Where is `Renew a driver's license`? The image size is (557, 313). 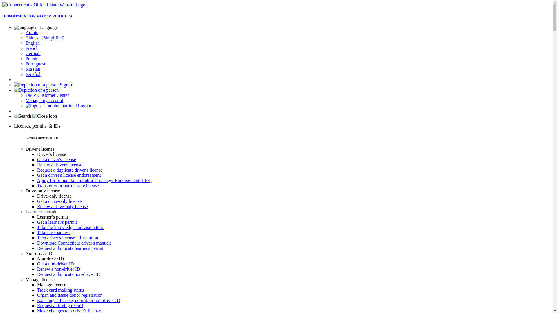 Renew a driver's license is located at coordinates (60, 165).